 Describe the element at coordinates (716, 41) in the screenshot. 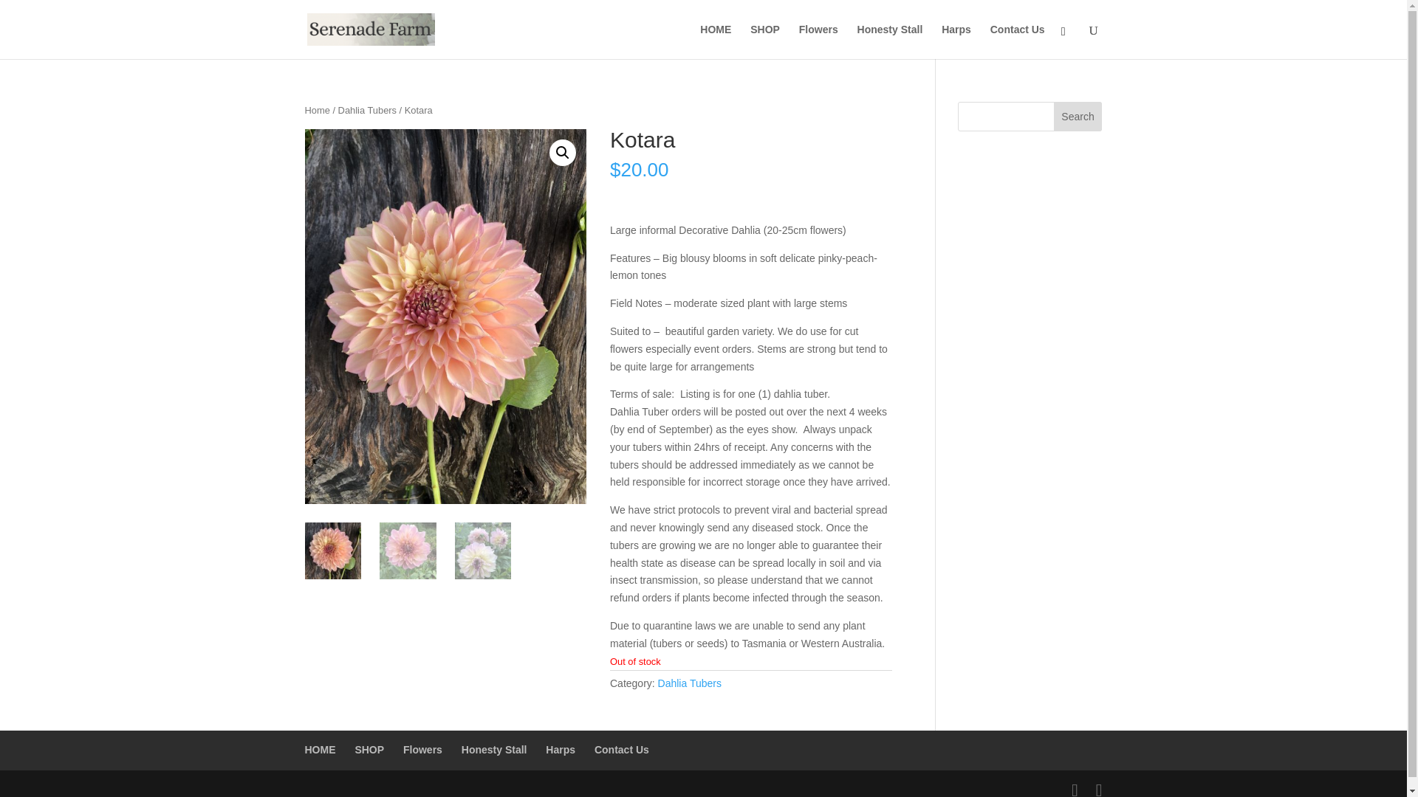

I see `HOME` at that location.